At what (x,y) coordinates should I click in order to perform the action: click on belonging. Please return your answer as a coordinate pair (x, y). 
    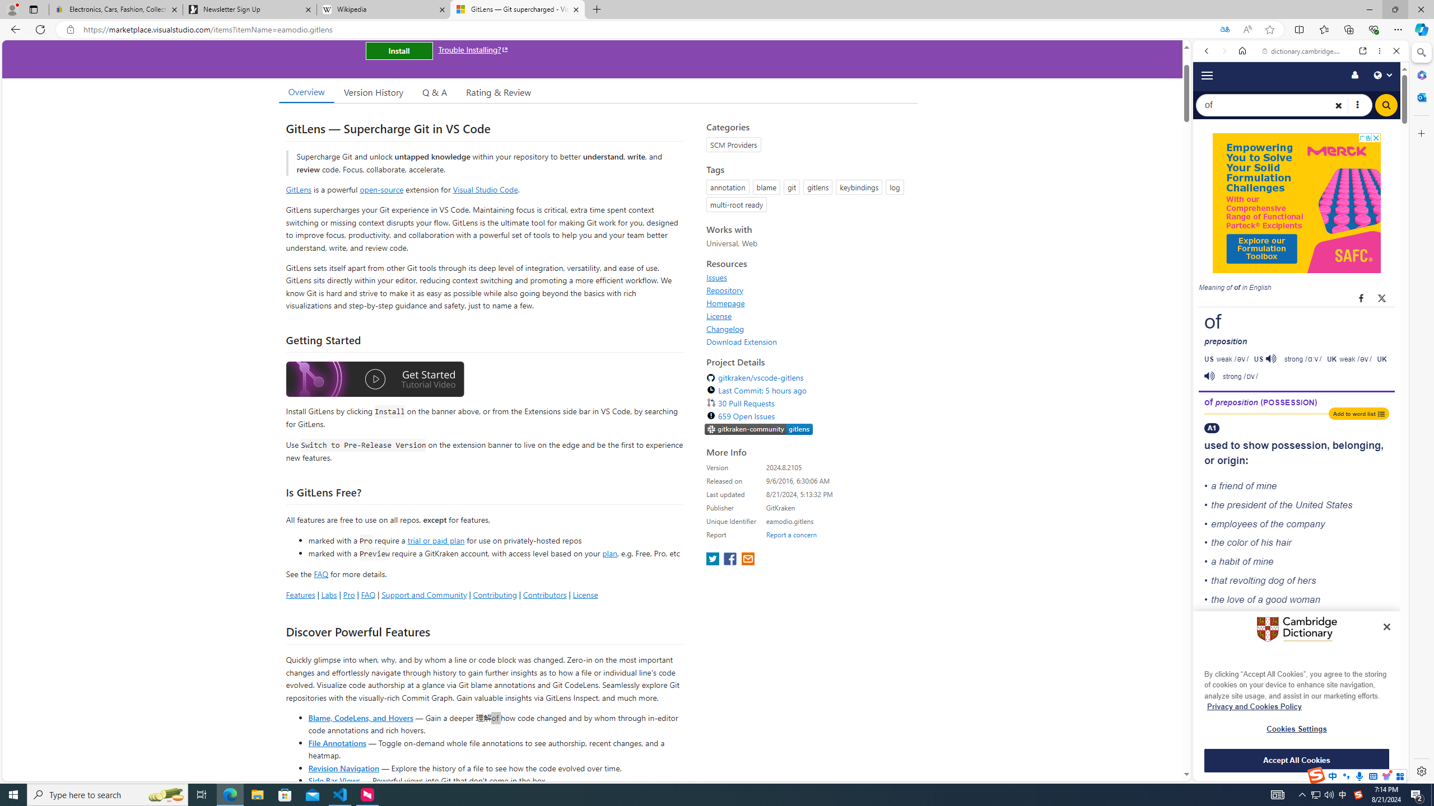
    Looking at the image, I should click on (1357, 446).